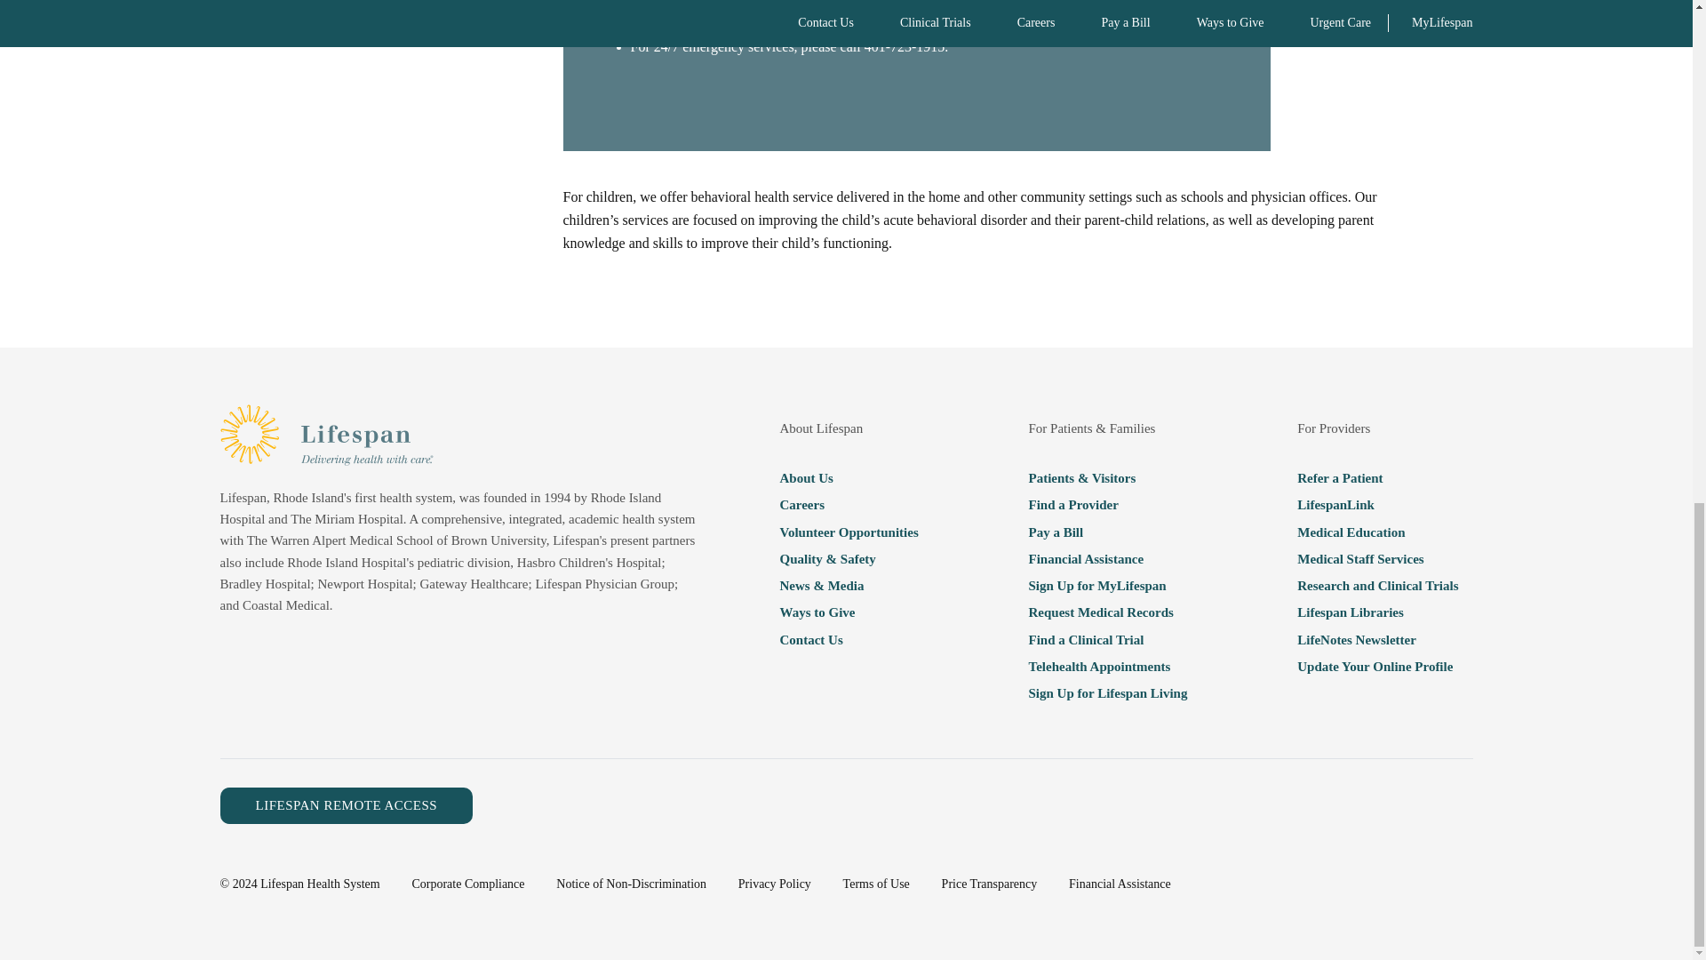 The width and height of the screenshot is (1706, 960). I want to click on How to refer a patient to a Lifespan service or provider, so click(1377, 477).